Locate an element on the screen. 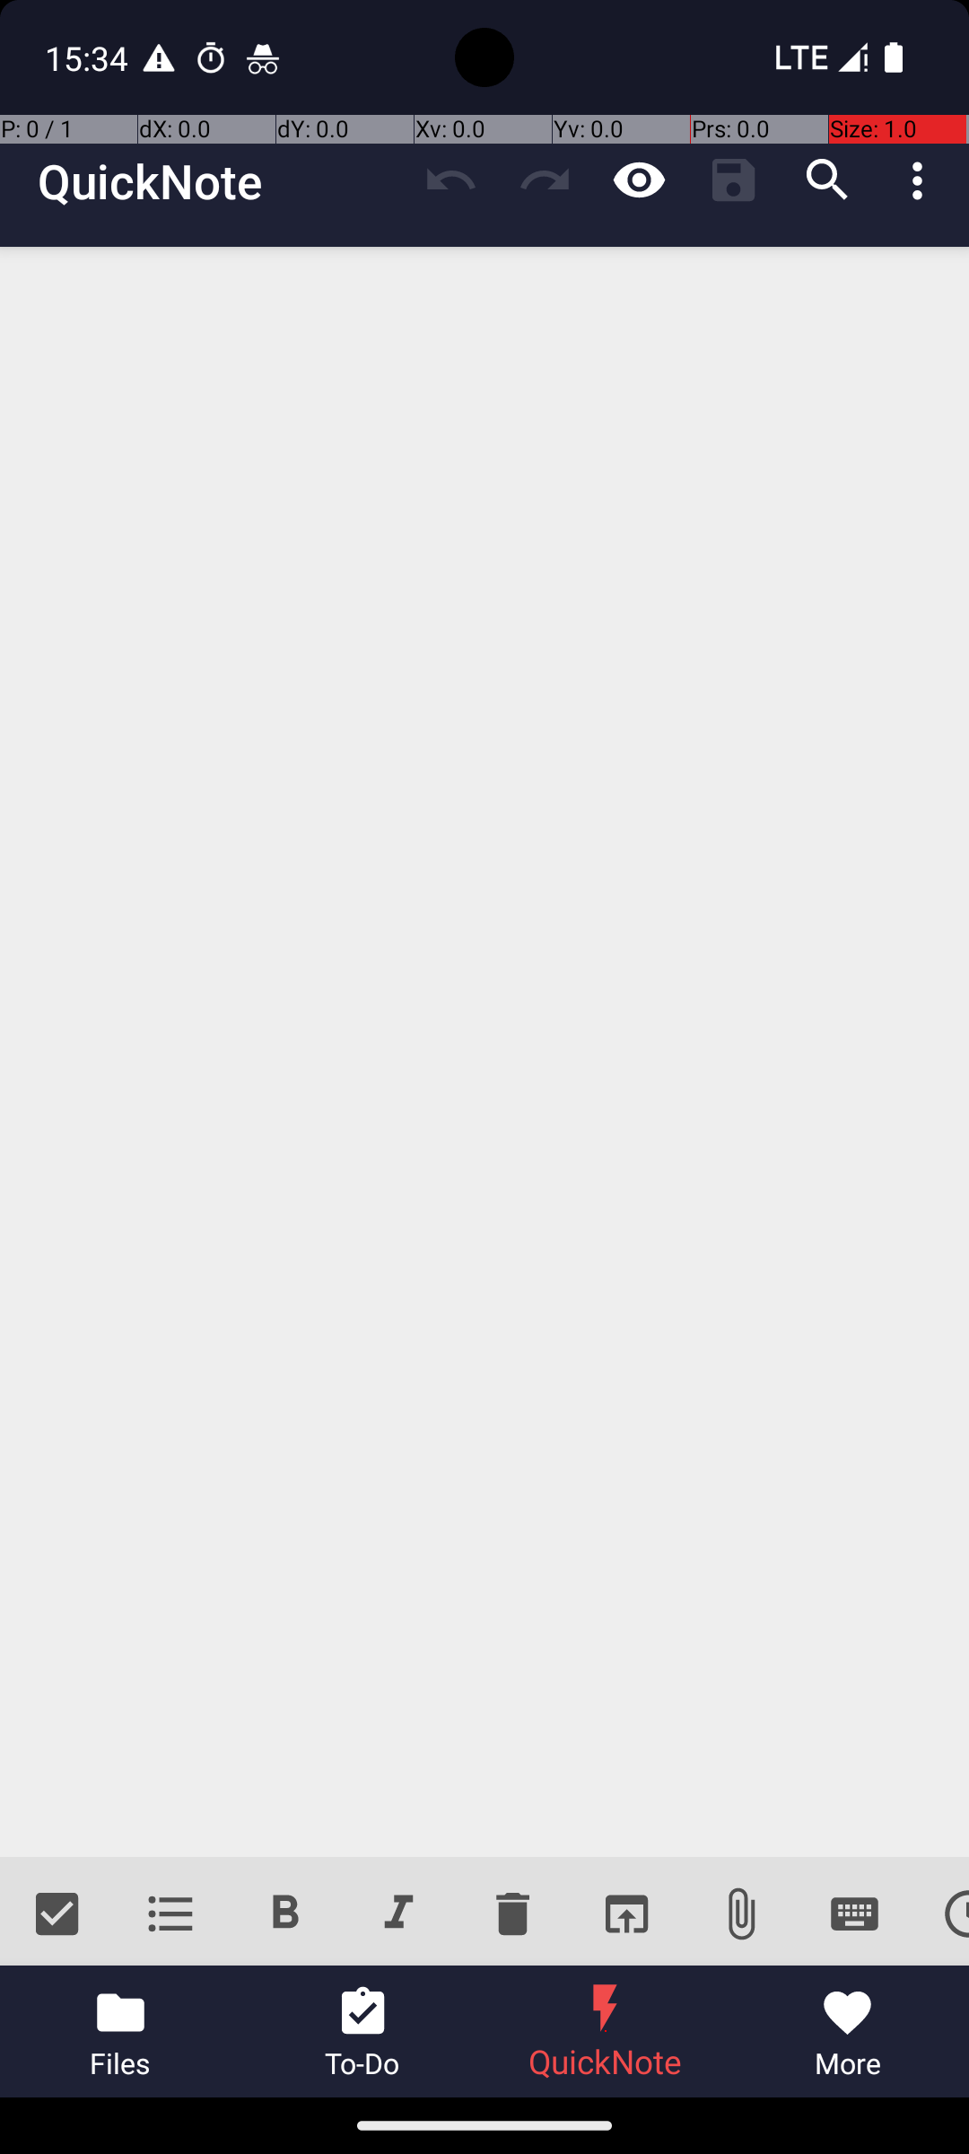  Chrome notification: Incognito Tabs is located at coordinates (263, 57).